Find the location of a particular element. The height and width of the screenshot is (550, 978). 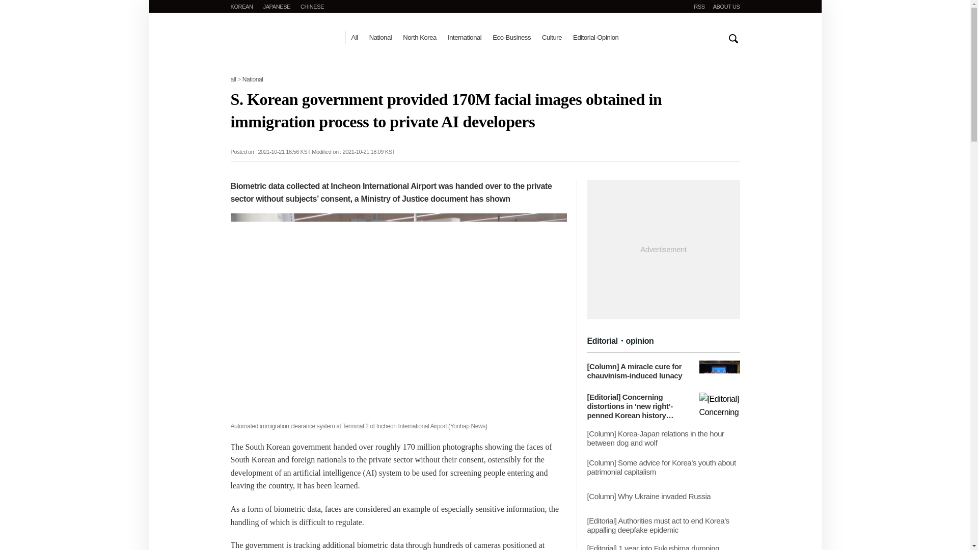

JAPANESE is located at coordinates (277, 6).